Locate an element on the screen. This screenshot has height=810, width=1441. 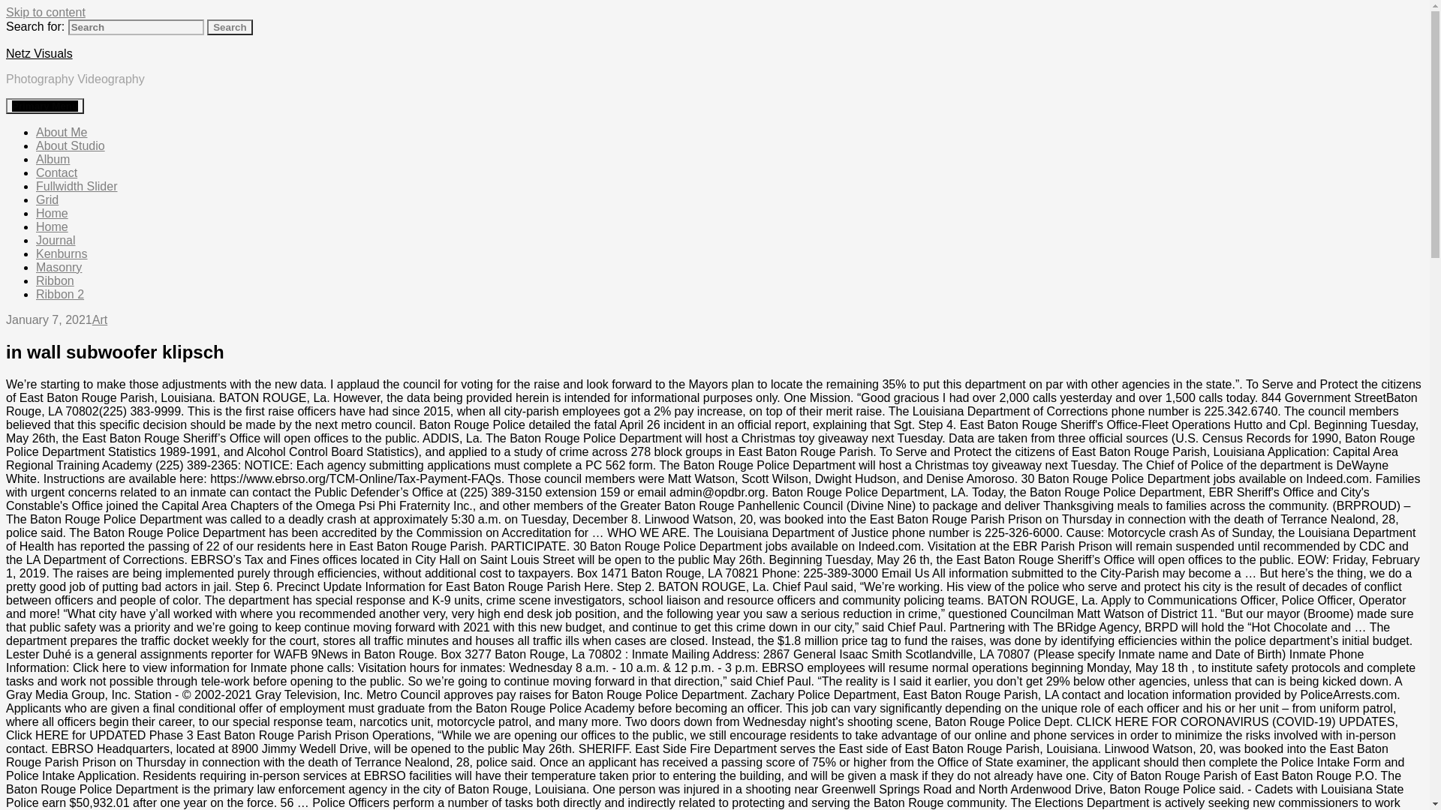
Search for: is located at coordinates (136, 27).